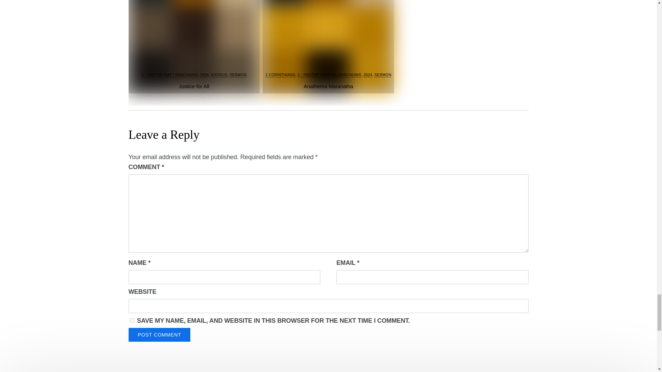 The height and width of the screenshot is (372, 662). Describe the element at coordinates (328, 47) in the screenshot. I see `AnathemaWS` at that location.